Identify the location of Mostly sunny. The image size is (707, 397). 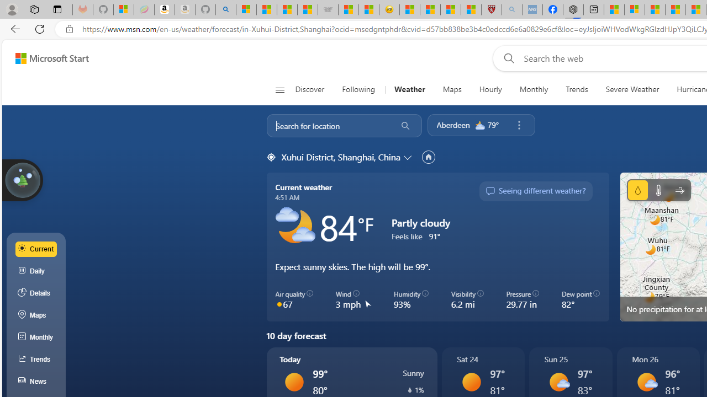
(646, 382).